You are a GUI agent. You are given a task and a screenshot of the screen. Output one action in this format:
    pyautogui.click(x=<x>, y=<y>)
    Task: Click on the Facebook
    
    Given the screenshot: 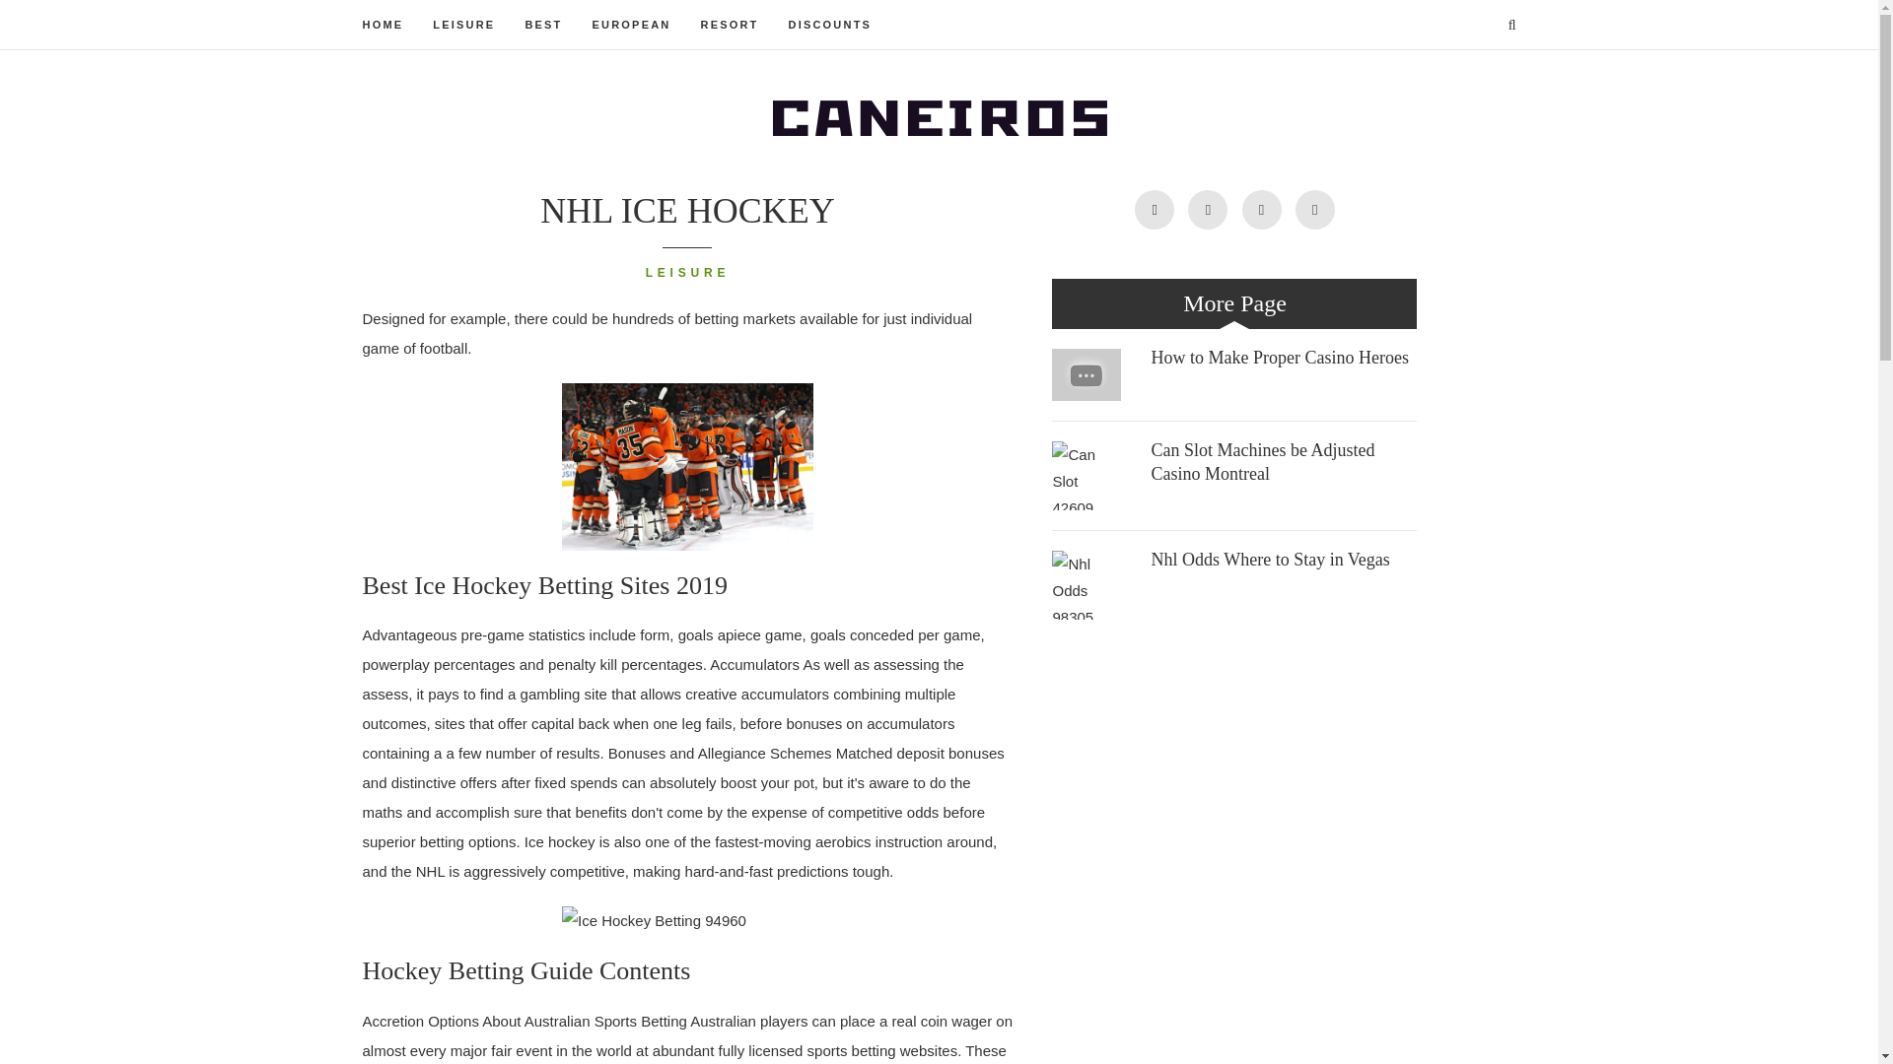 What is the action you would take?
    pyautogui.click(x=1207, y=210)
    